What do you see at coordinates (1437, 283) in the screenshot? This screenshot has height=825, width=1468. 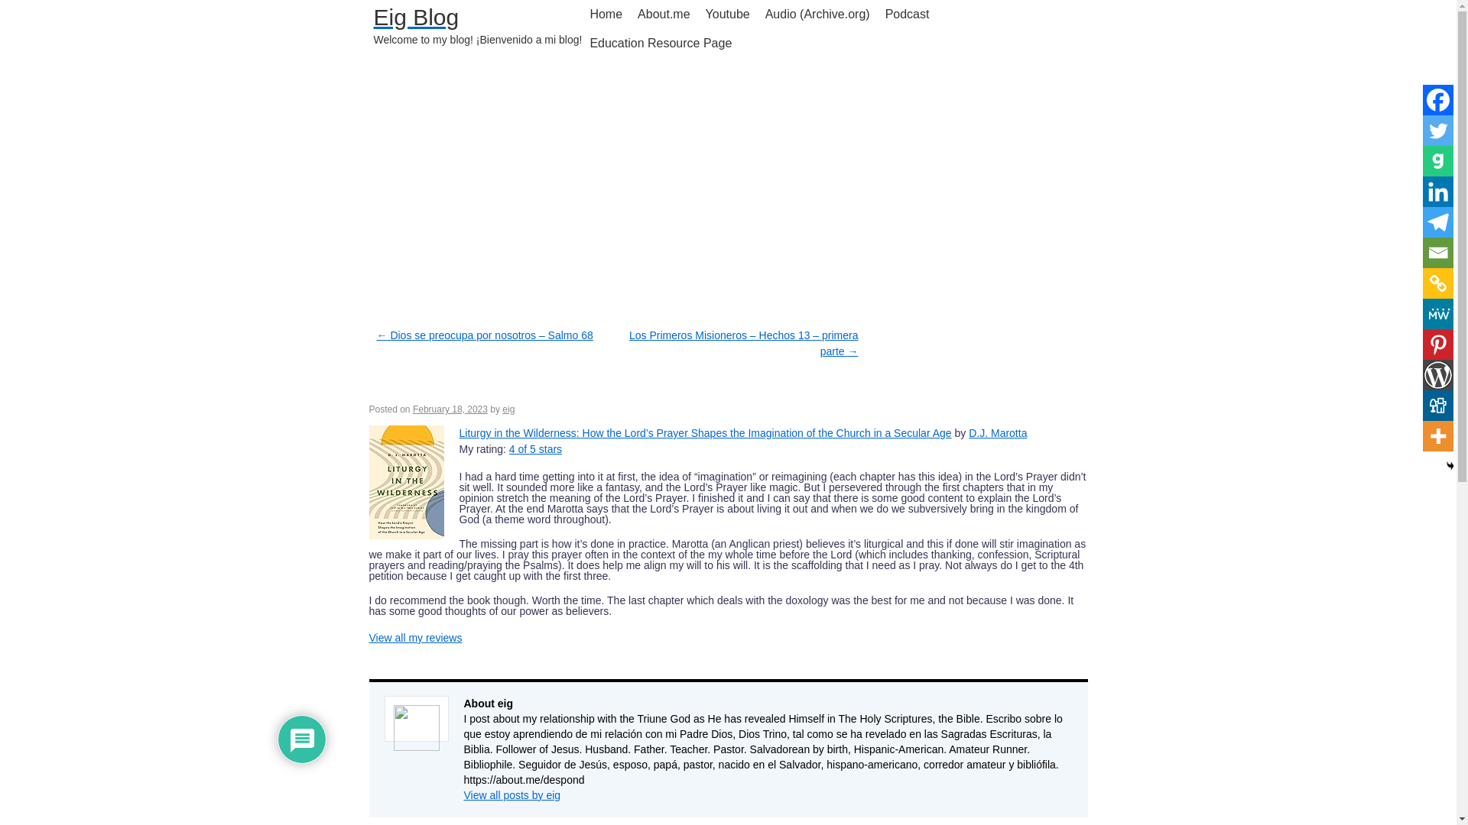 I see `Copy Link` at bounding box center [1437, 283].